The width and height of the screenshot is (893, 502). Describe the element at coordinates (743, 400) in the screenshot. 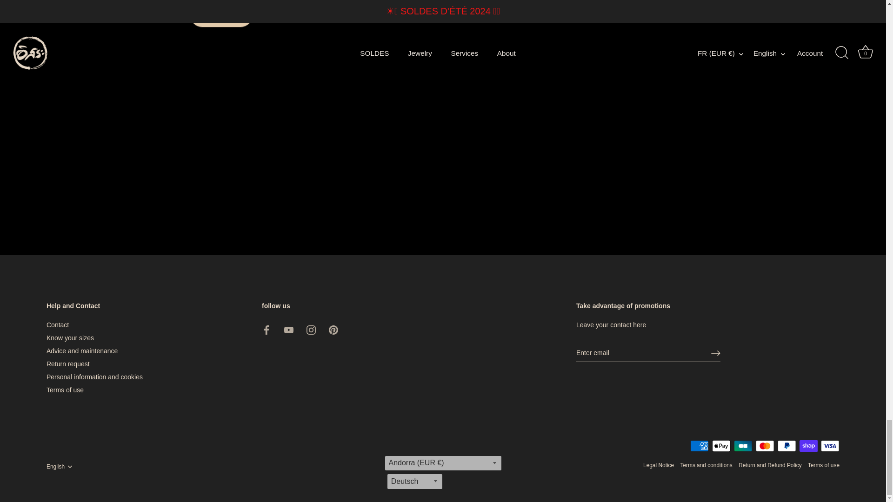

I see `Cartes Bancaires` at that location.